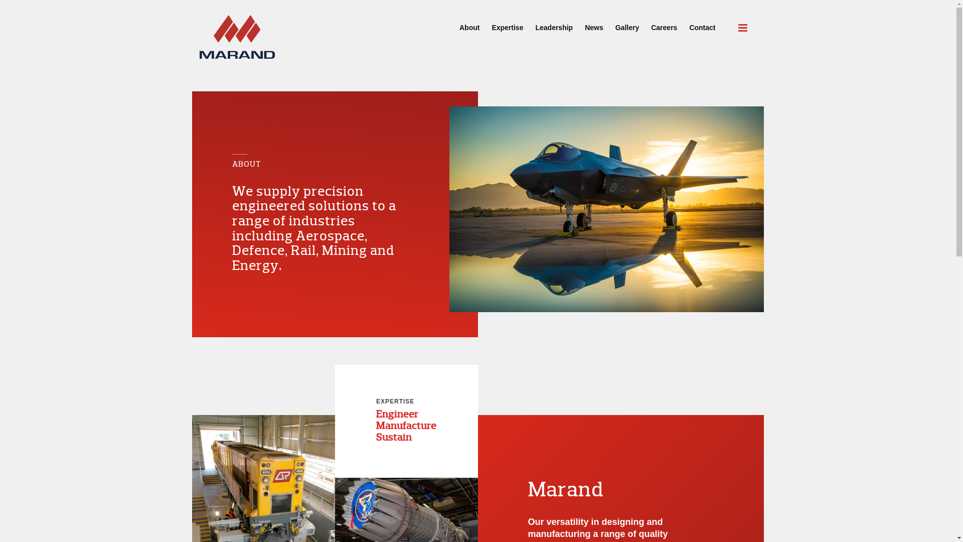 The image size is (963, 542). I want to click on Leadership, so click(554, 23).